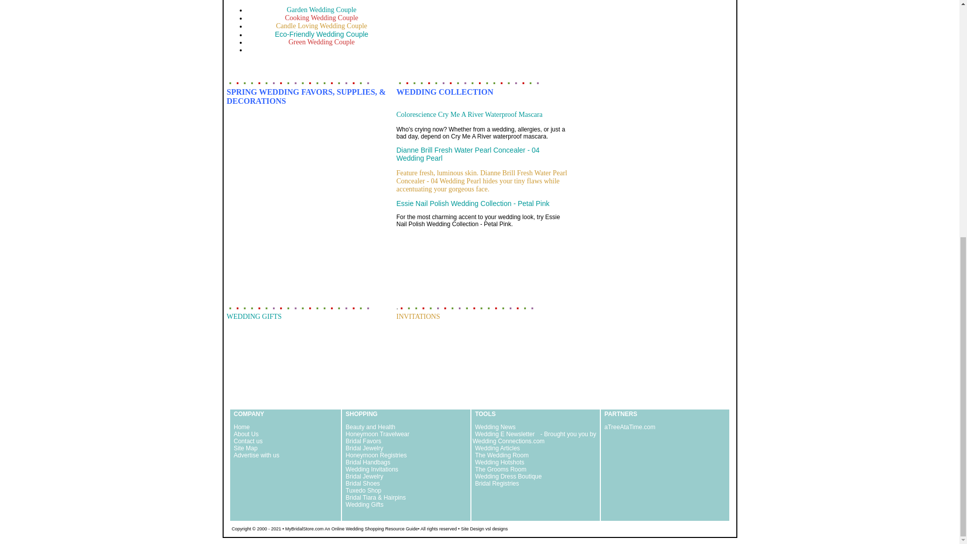  What do you see at coordinates (247, 441) in the screenshot?
I see `Contact us` at bounding box center [247, 441].